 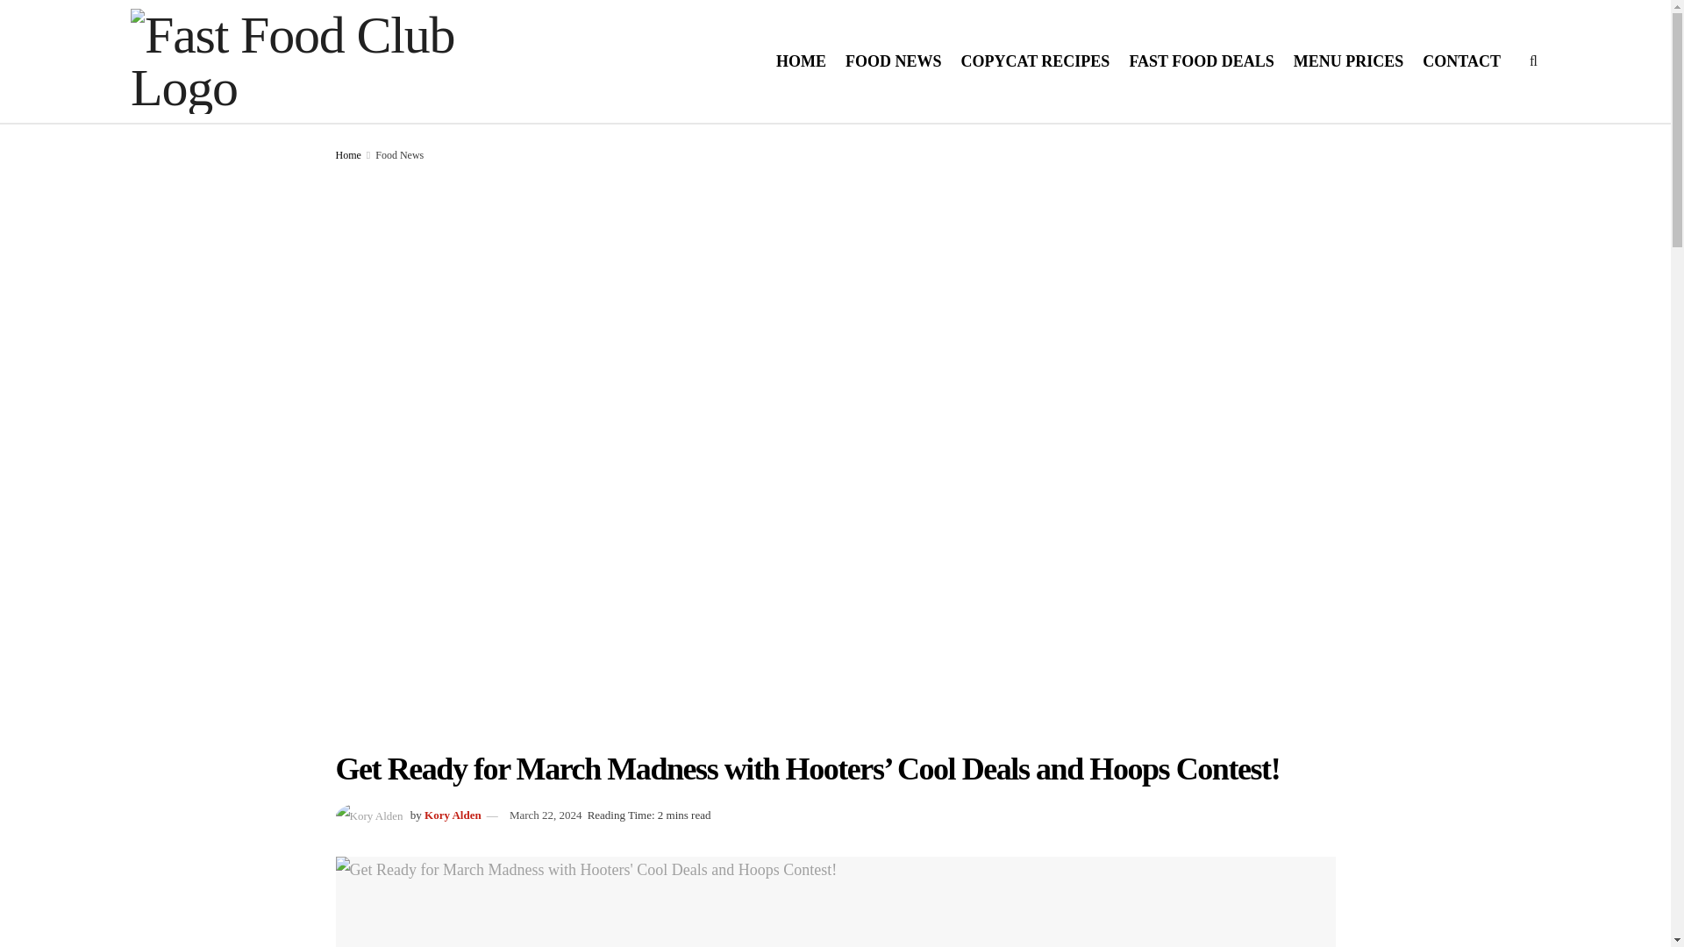 What do you see at coordinates (802, 61) in the screenshot?
I see `HOME` at bounding box center [802, 61].